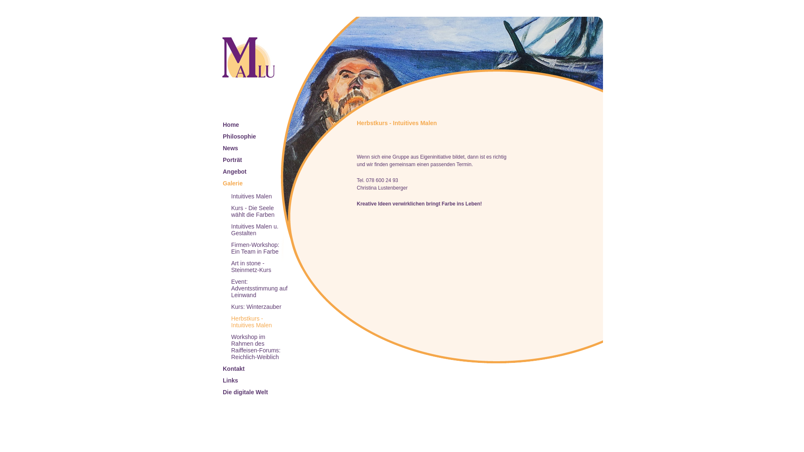 This screenshot has height=452, width=804. I want to click on zur Startseite, so click(248, 59).